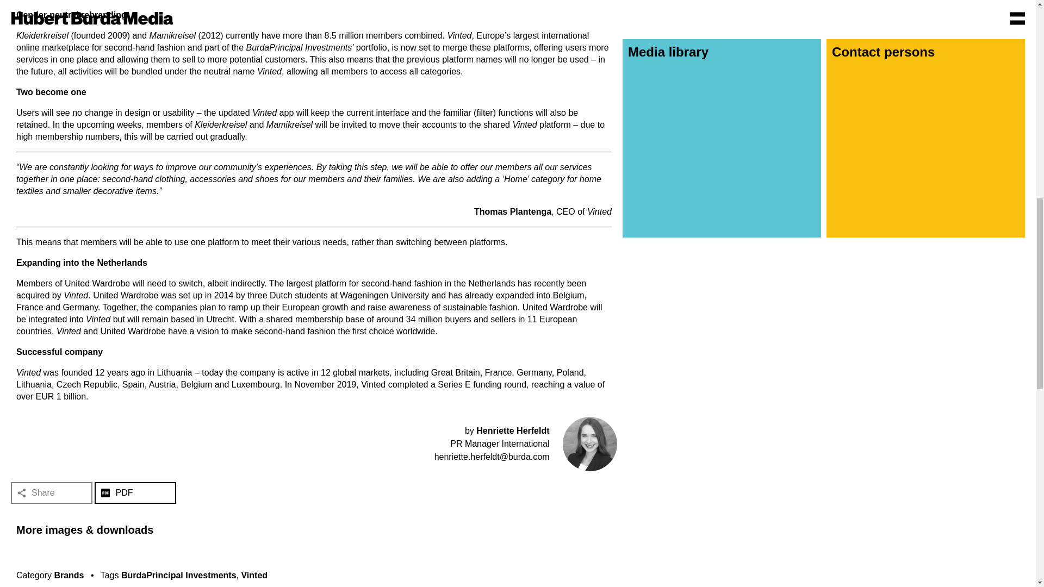 This screenshot has width=1044, height=587. I want to click on BurdaPrincipal Investments, so click(178, 575).